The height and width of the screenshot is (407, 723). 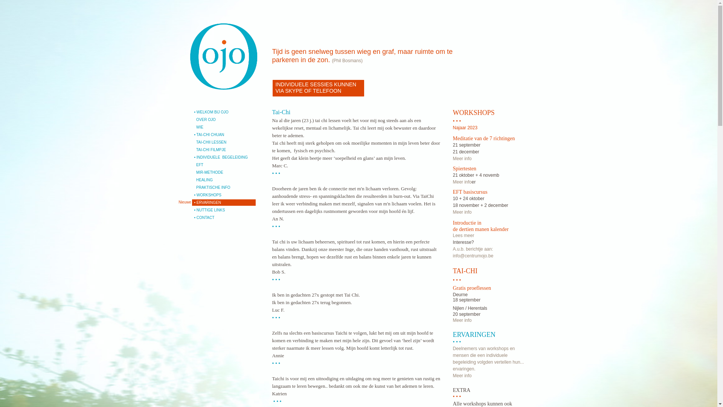 I want to click on Meer info, so click(x=462, y=212).